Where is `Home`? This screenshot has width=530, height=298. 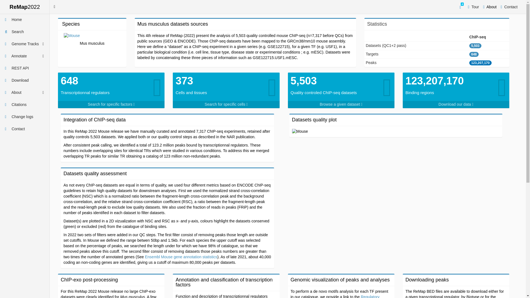
Home is located at coordinates (25, 20).